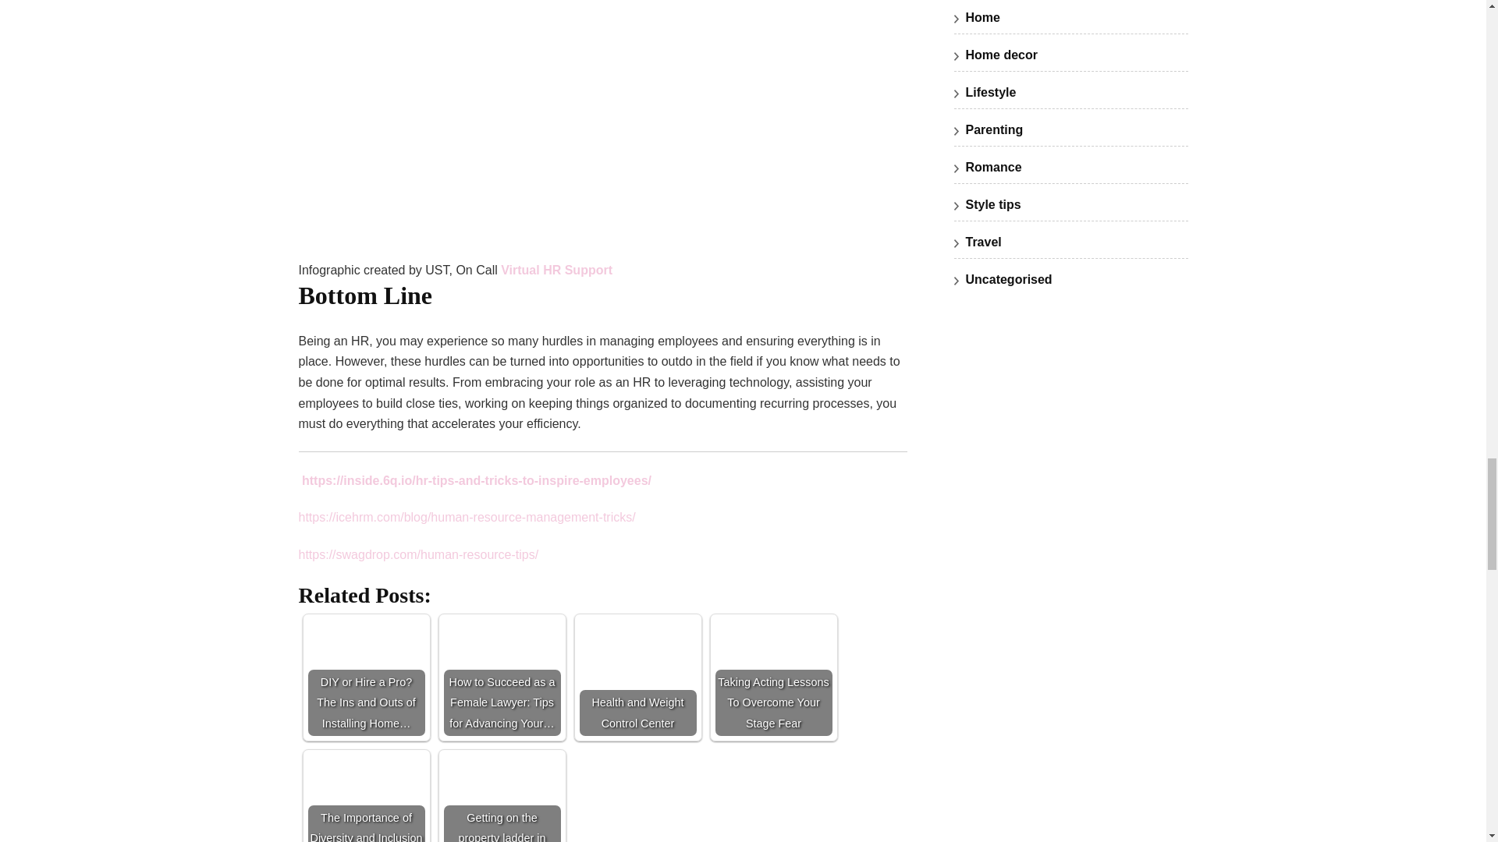  Describe the element at coordinates (556, 270) in the screenshot. I see `Virtual HR Support` at that location.